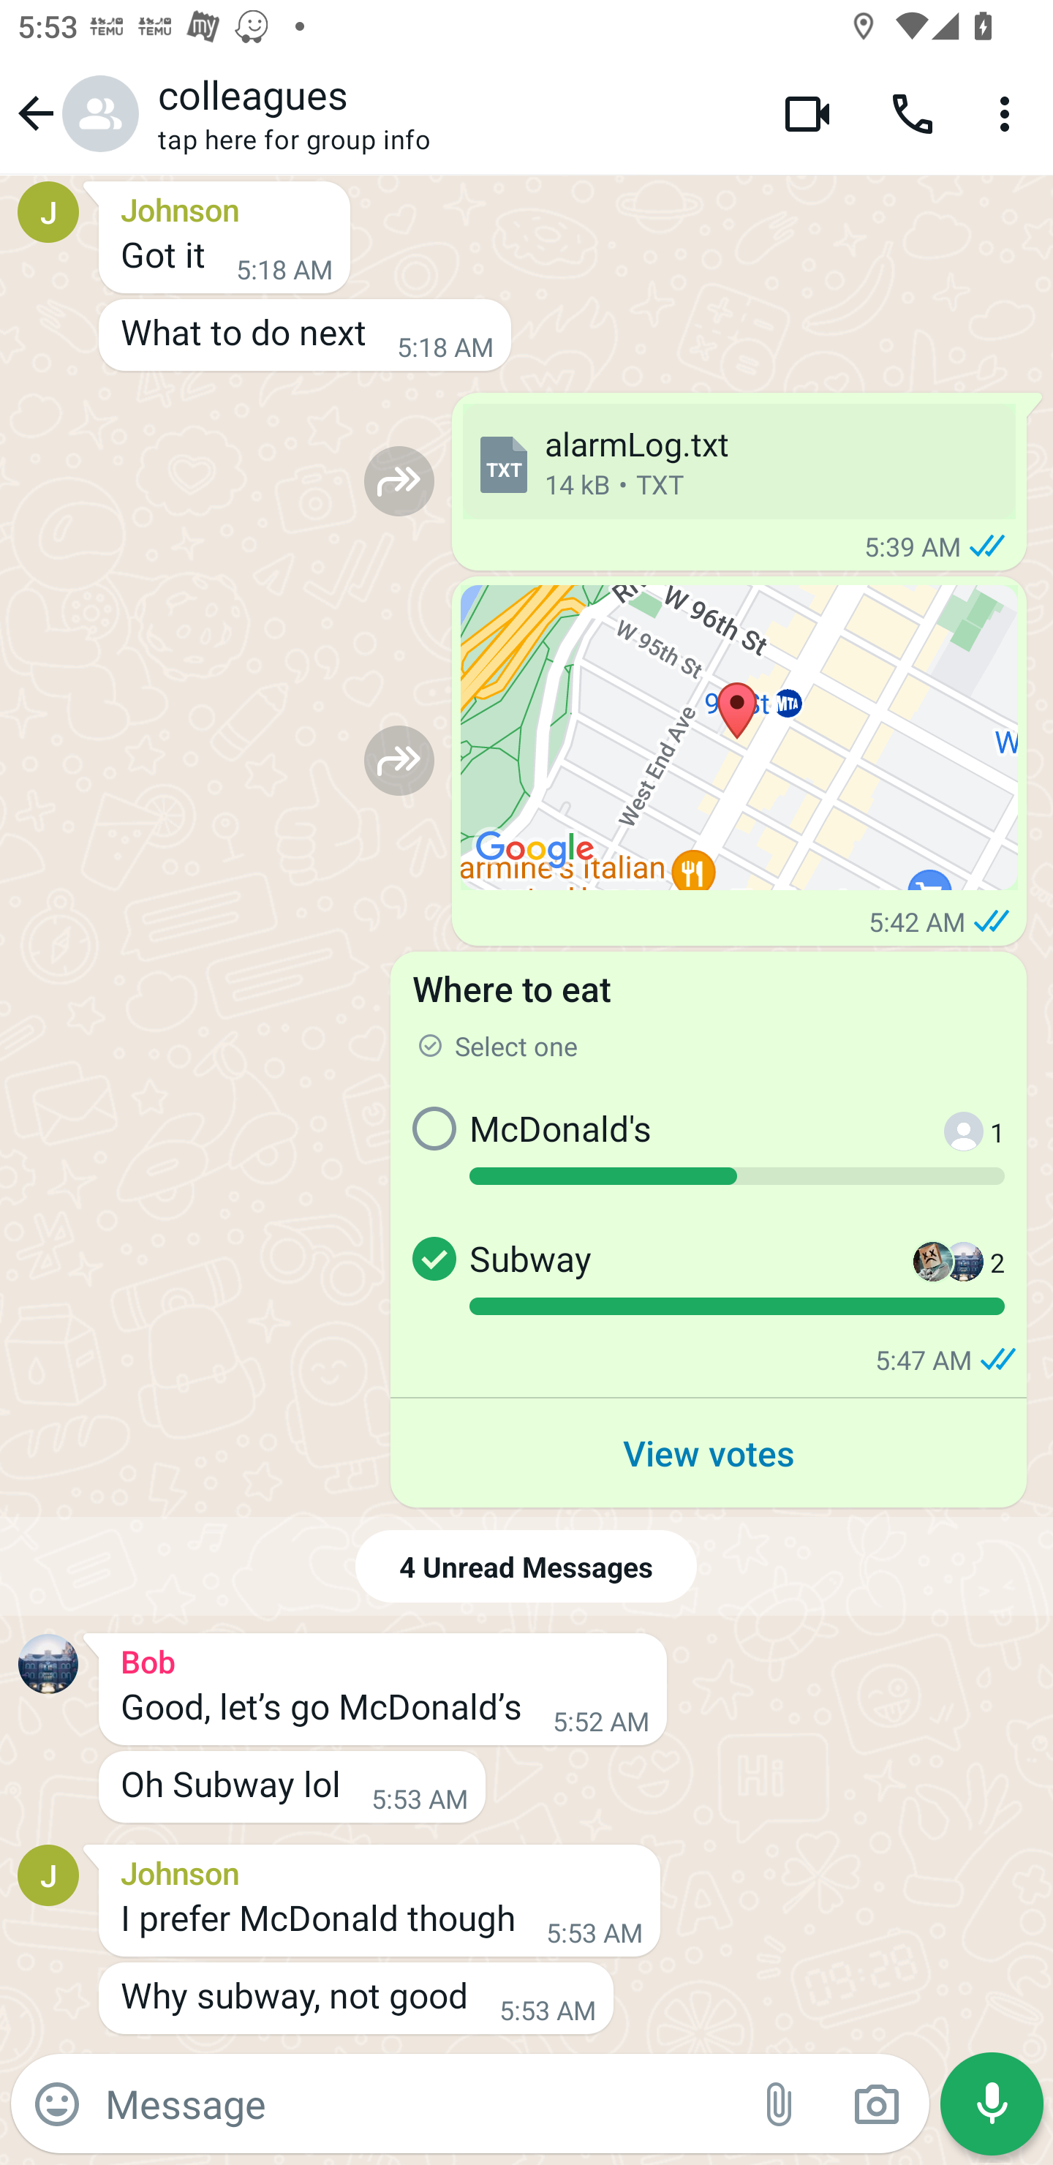  What do you see at coordinates (399, 761) in the screenshot?
I see `Forward to…` at bounding box center [399, 761].